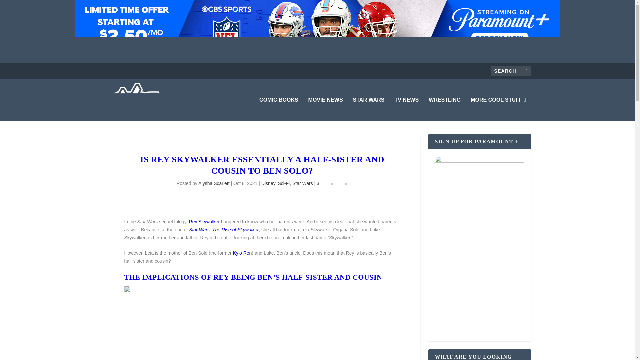  Describe the element at coordinates (242, 253) in the screenshot. I see `Kylo Ren` at that location.